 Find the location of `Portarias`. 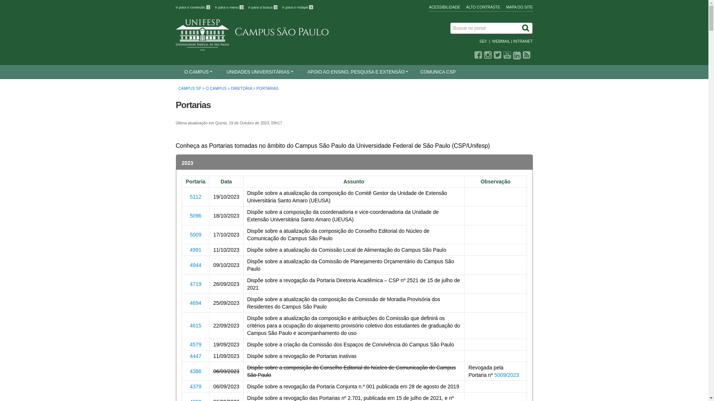

Portarias is located at coordinates (193, 105).